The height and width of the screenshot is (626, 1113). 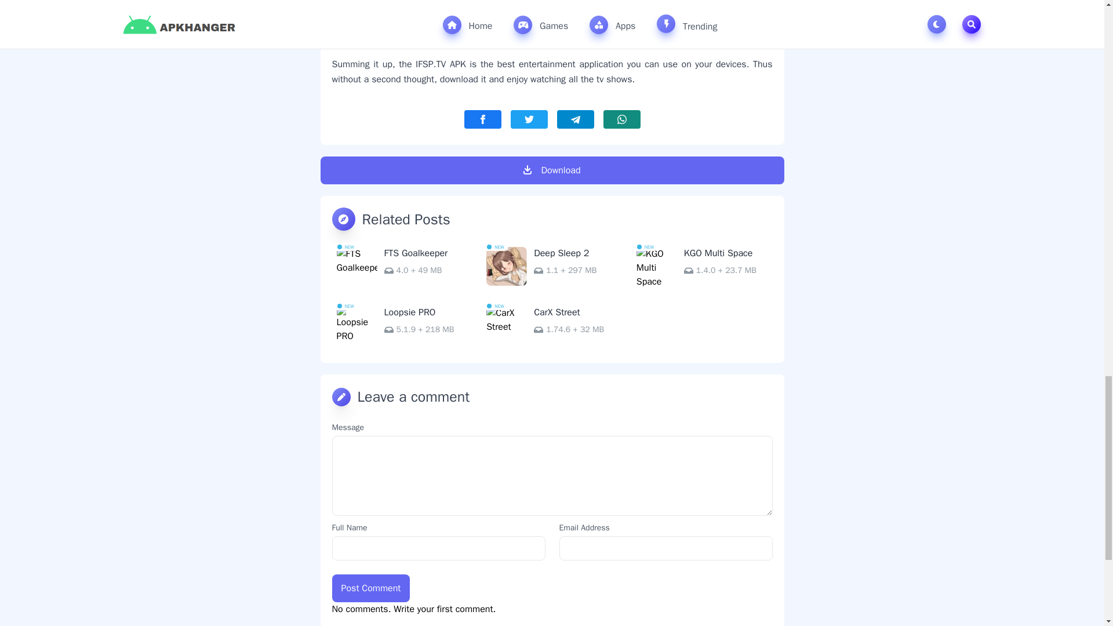 What do you see at coordinates (552, 326) in the screenshot?
I see `CarX Street` at bounding box center [552, 326].